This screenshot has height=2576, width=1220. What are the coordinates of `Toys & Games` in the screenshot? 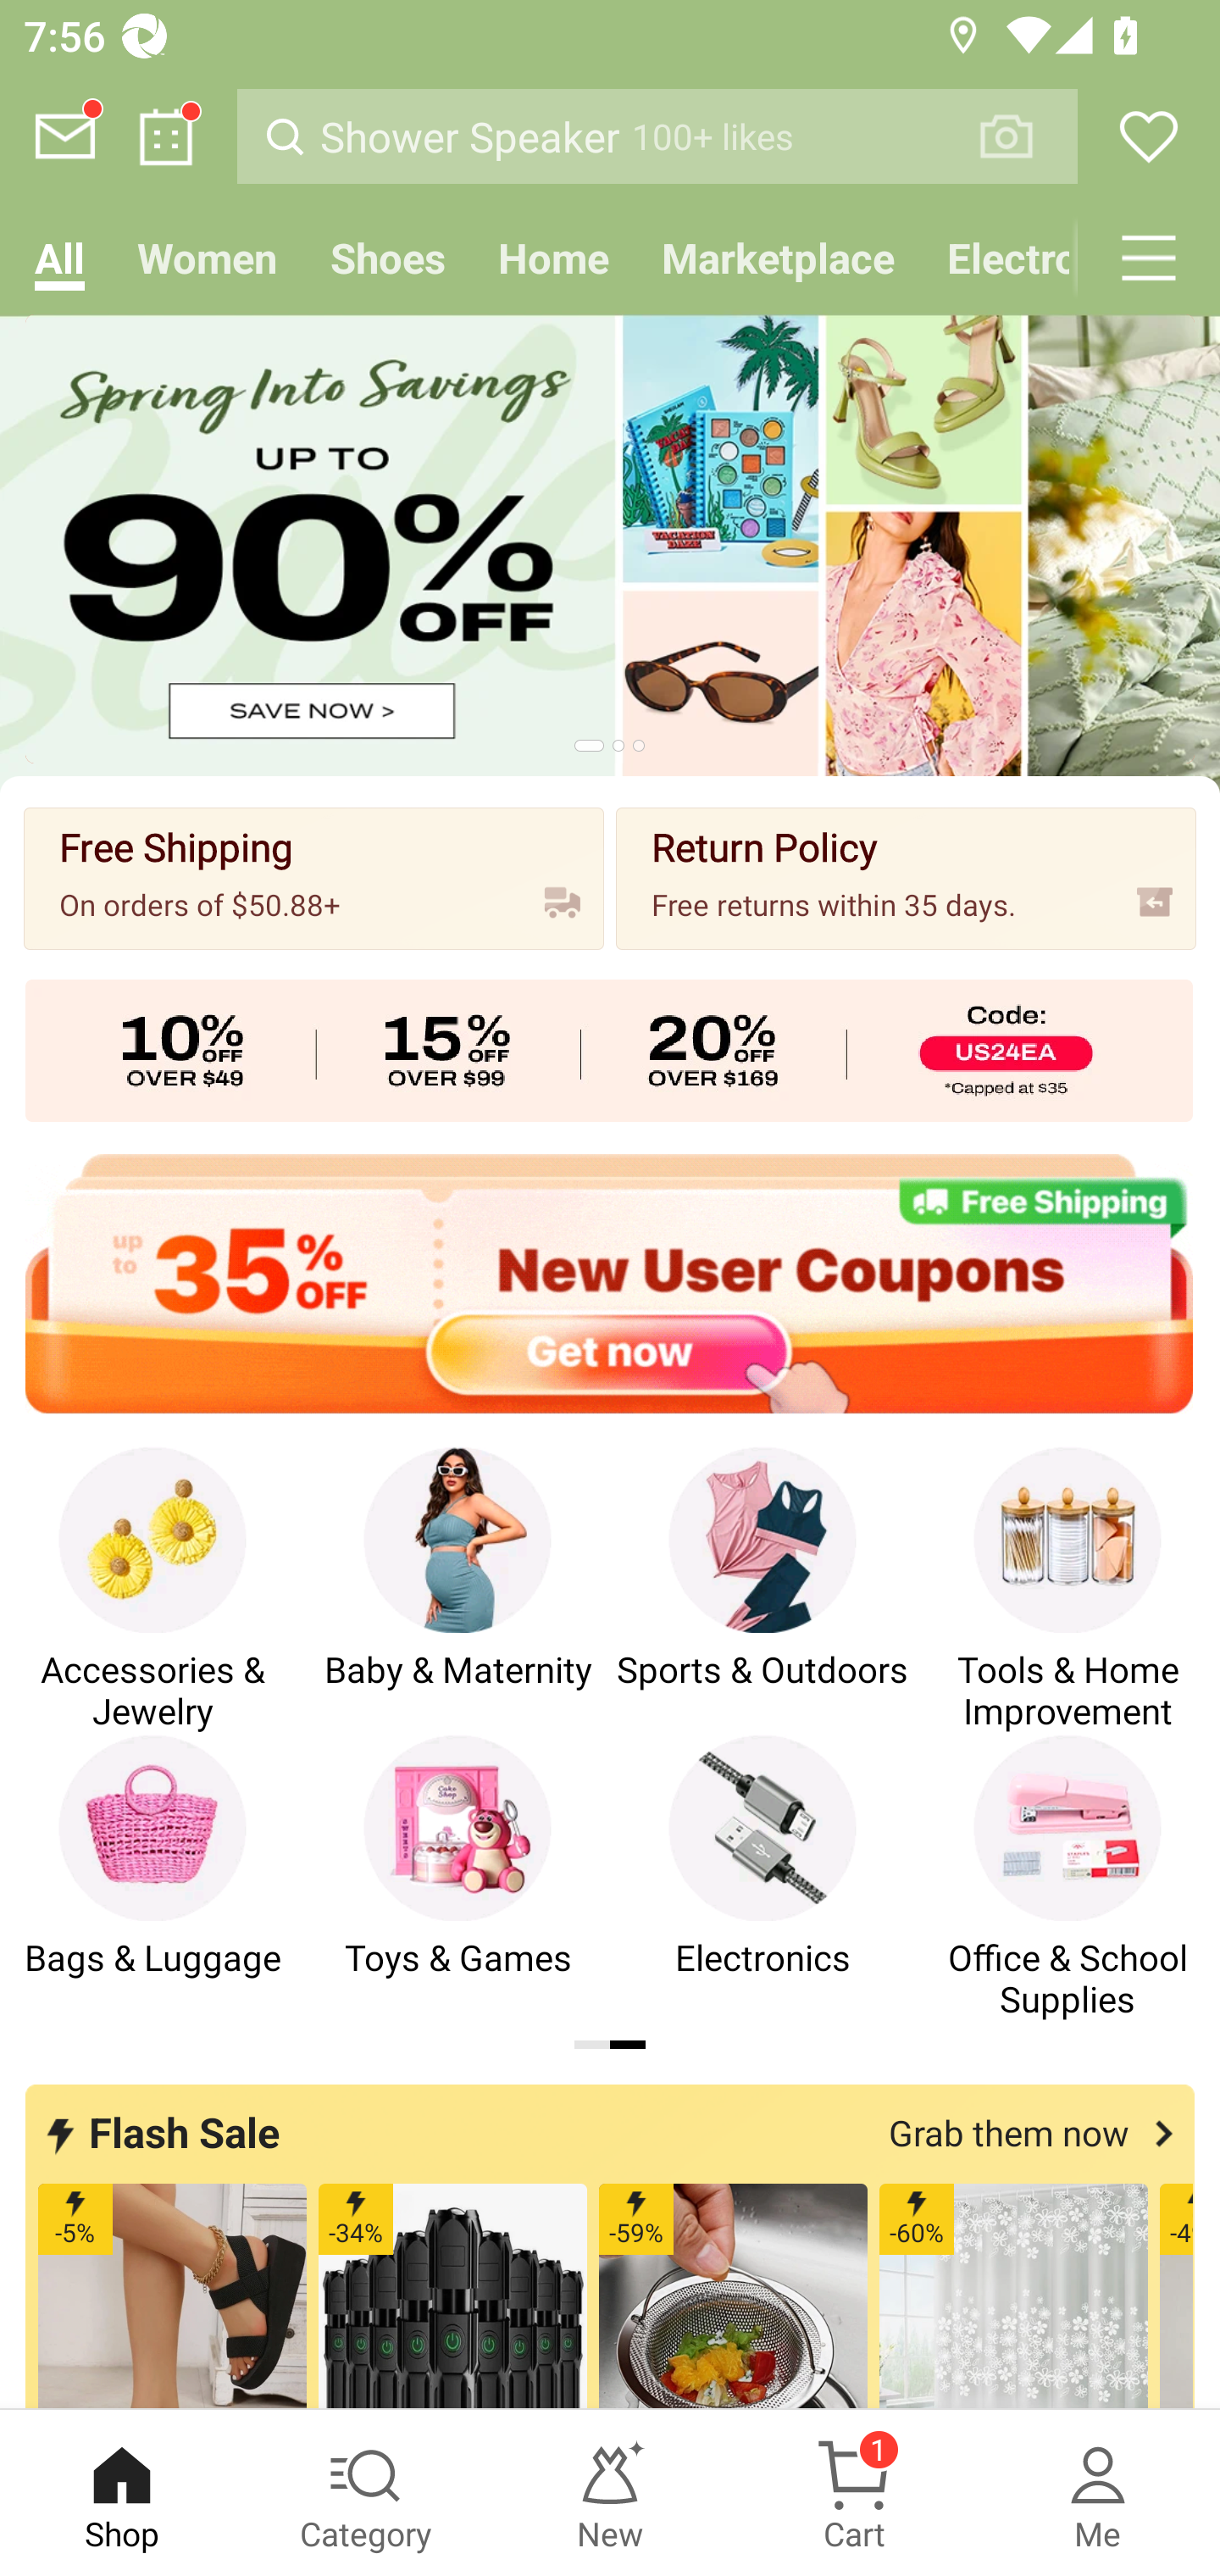 It's located at (457, 1878).